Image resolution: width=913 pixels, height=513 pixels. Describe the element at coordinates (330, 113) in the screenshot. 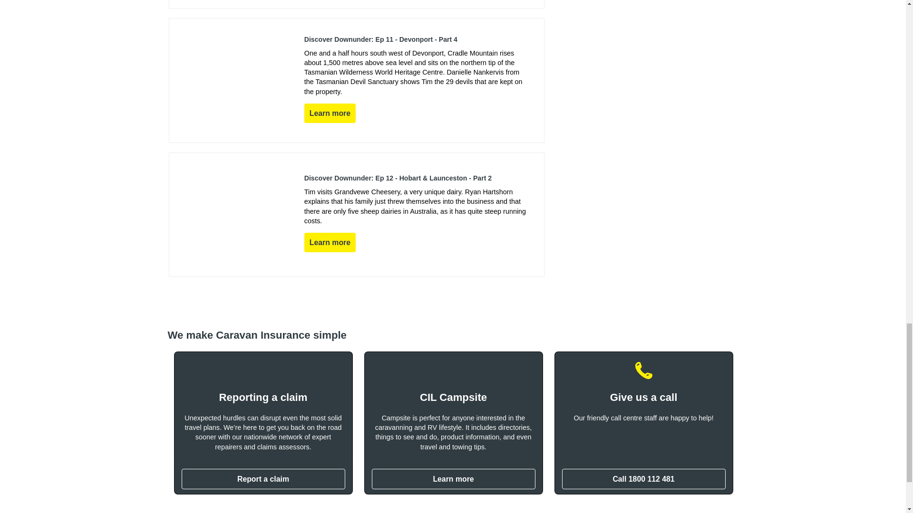

I see `Read full article` at that location.